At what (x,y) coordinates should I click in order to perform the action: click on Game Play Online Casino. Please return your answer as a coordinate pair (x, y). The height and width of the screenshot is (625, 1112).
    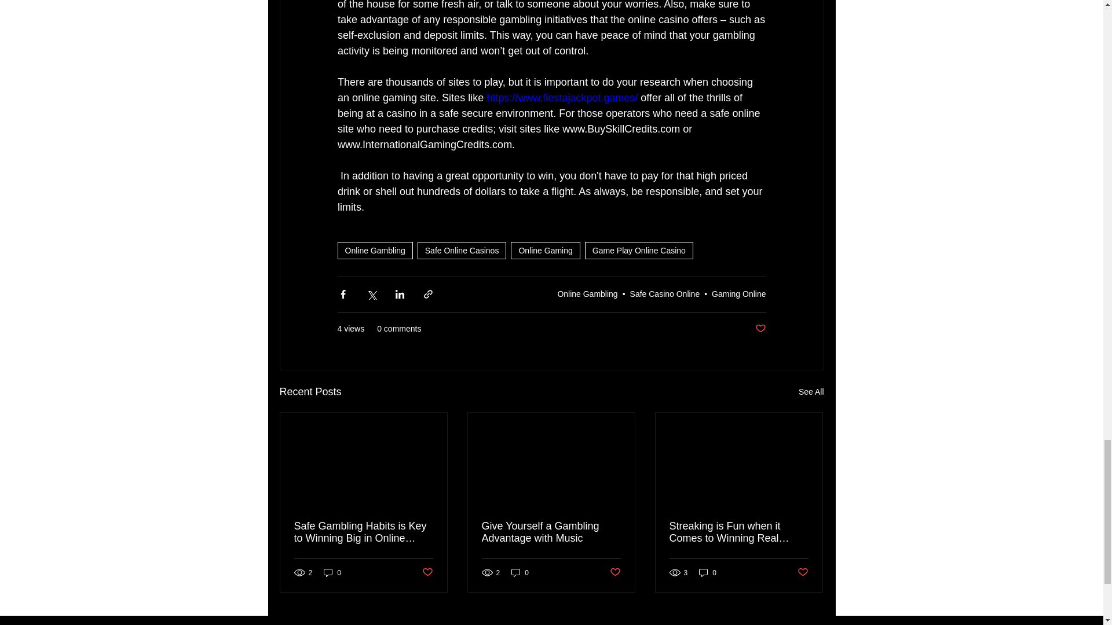
    Looking at the image, I should click on (638, 250).